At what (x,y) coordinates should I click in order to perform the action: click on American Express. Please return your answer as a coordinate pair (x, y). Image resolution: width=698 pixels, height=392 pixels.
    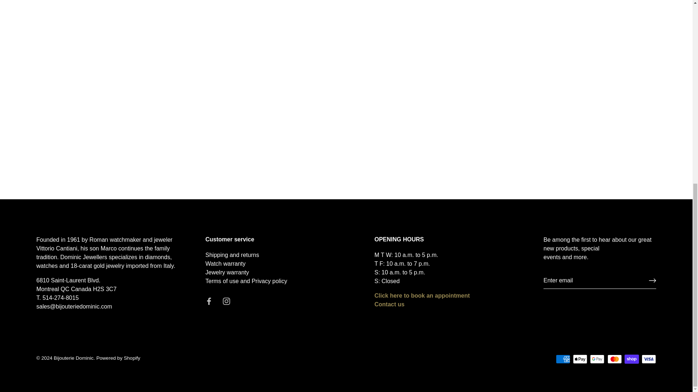
    Looking at the image, I should click on (563, 359).